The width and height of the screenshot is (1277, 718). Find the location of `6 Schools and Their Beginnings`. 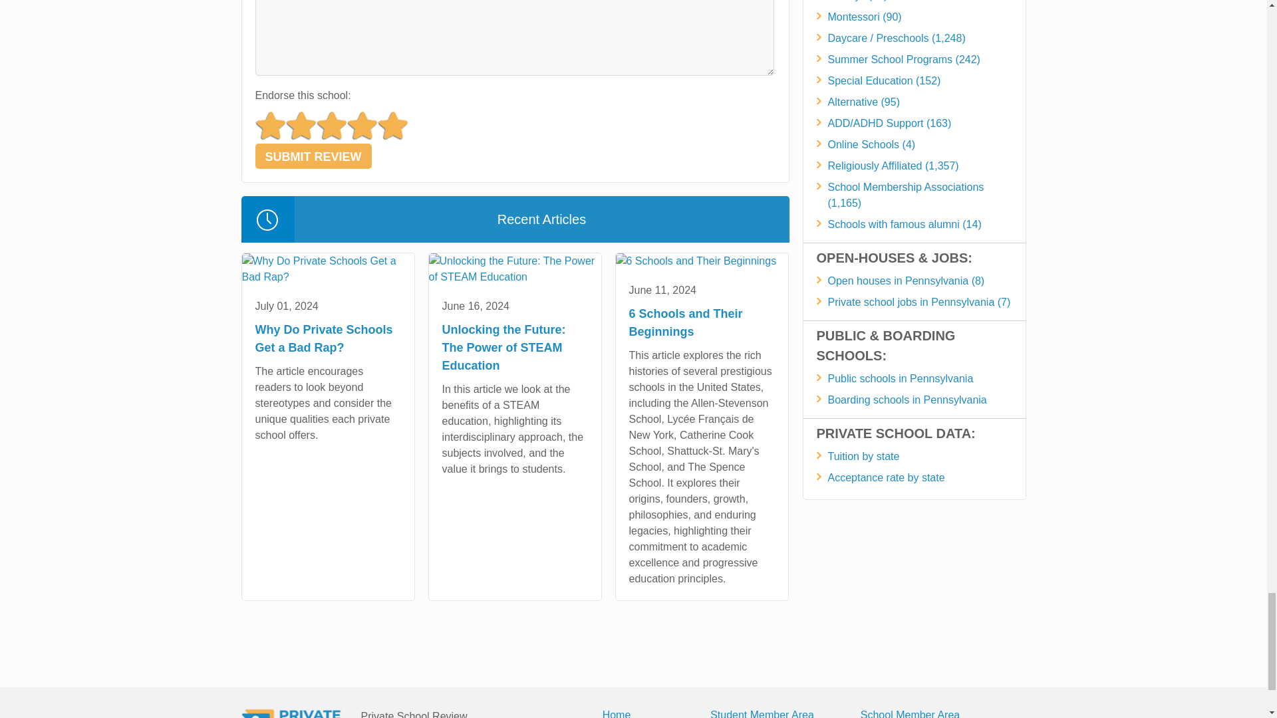

6 Schools and Their Beginnings is located at coordinates (696, 261).